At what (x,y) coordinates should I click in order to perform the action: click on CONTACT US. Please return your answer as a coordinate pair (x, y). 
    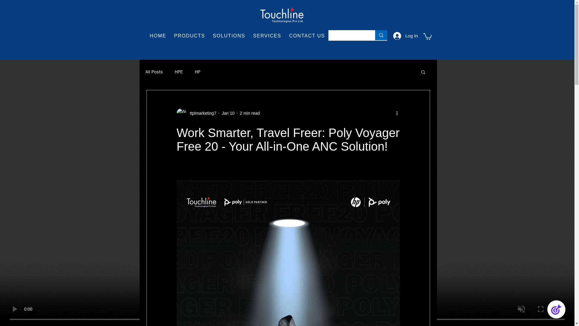
    Looking at the image, I should click on (307, 36).